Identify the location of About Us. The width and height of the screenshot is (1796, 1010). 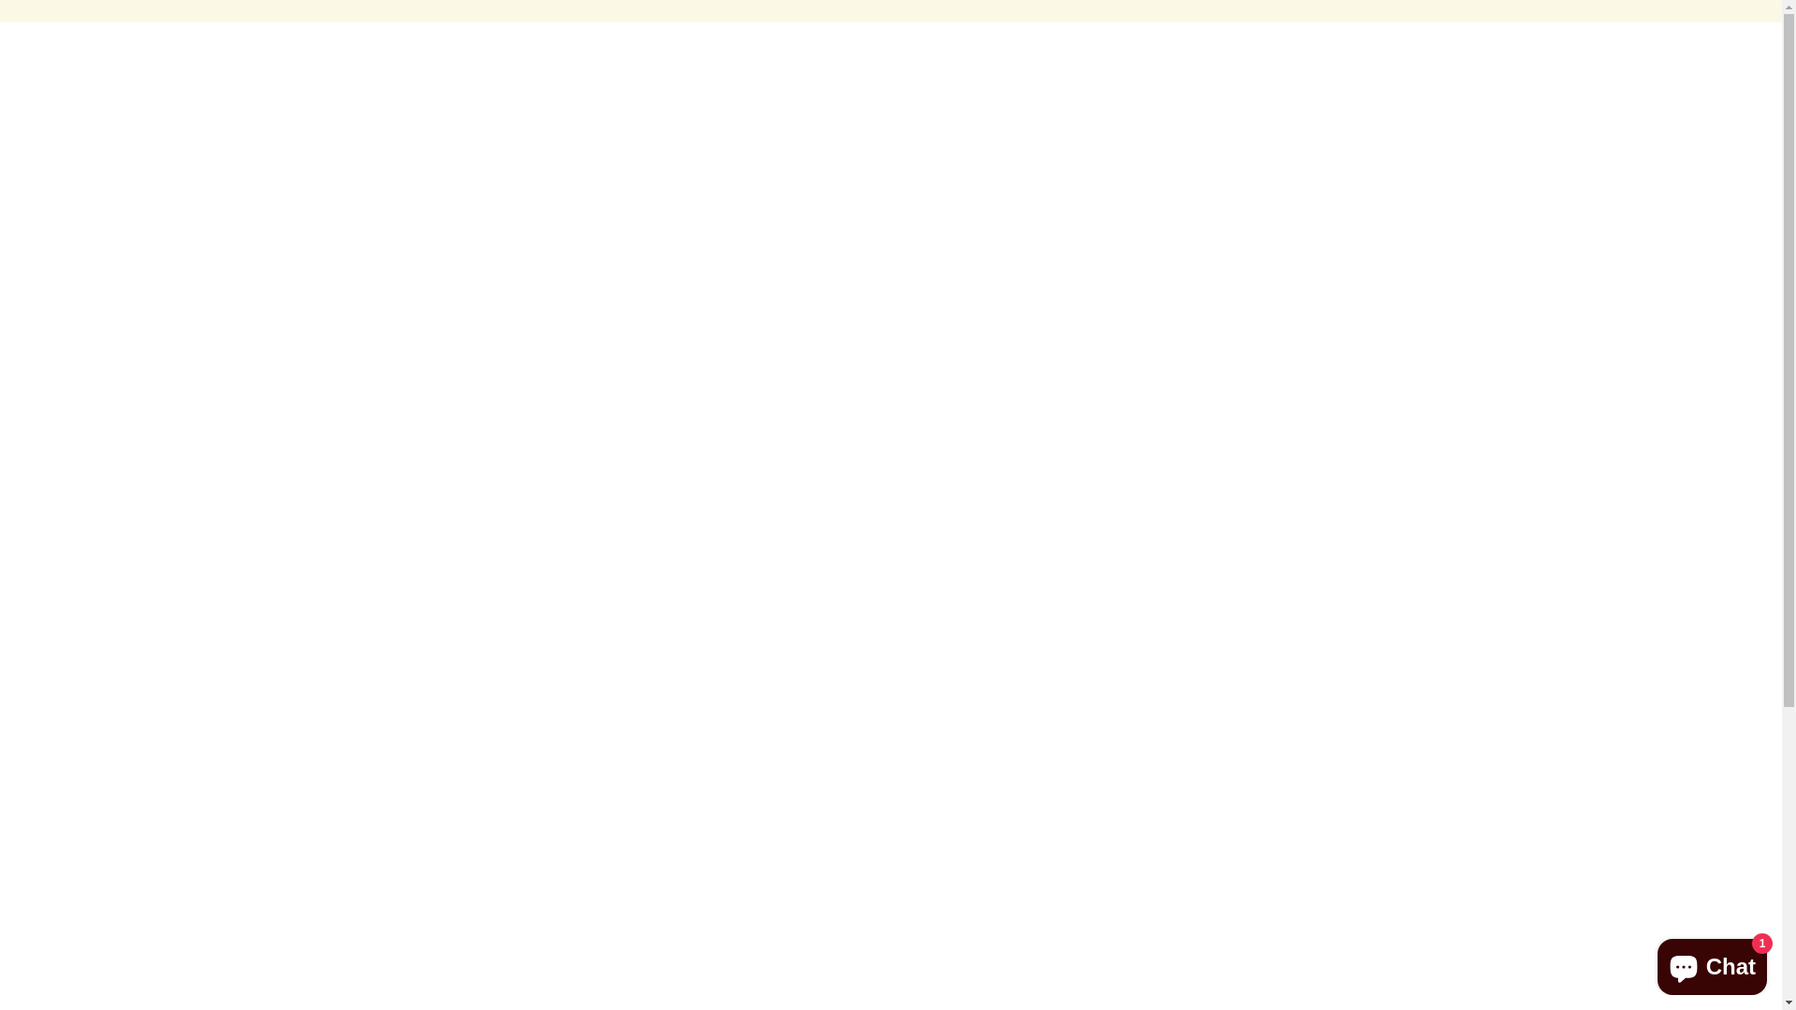
(1562, 144).